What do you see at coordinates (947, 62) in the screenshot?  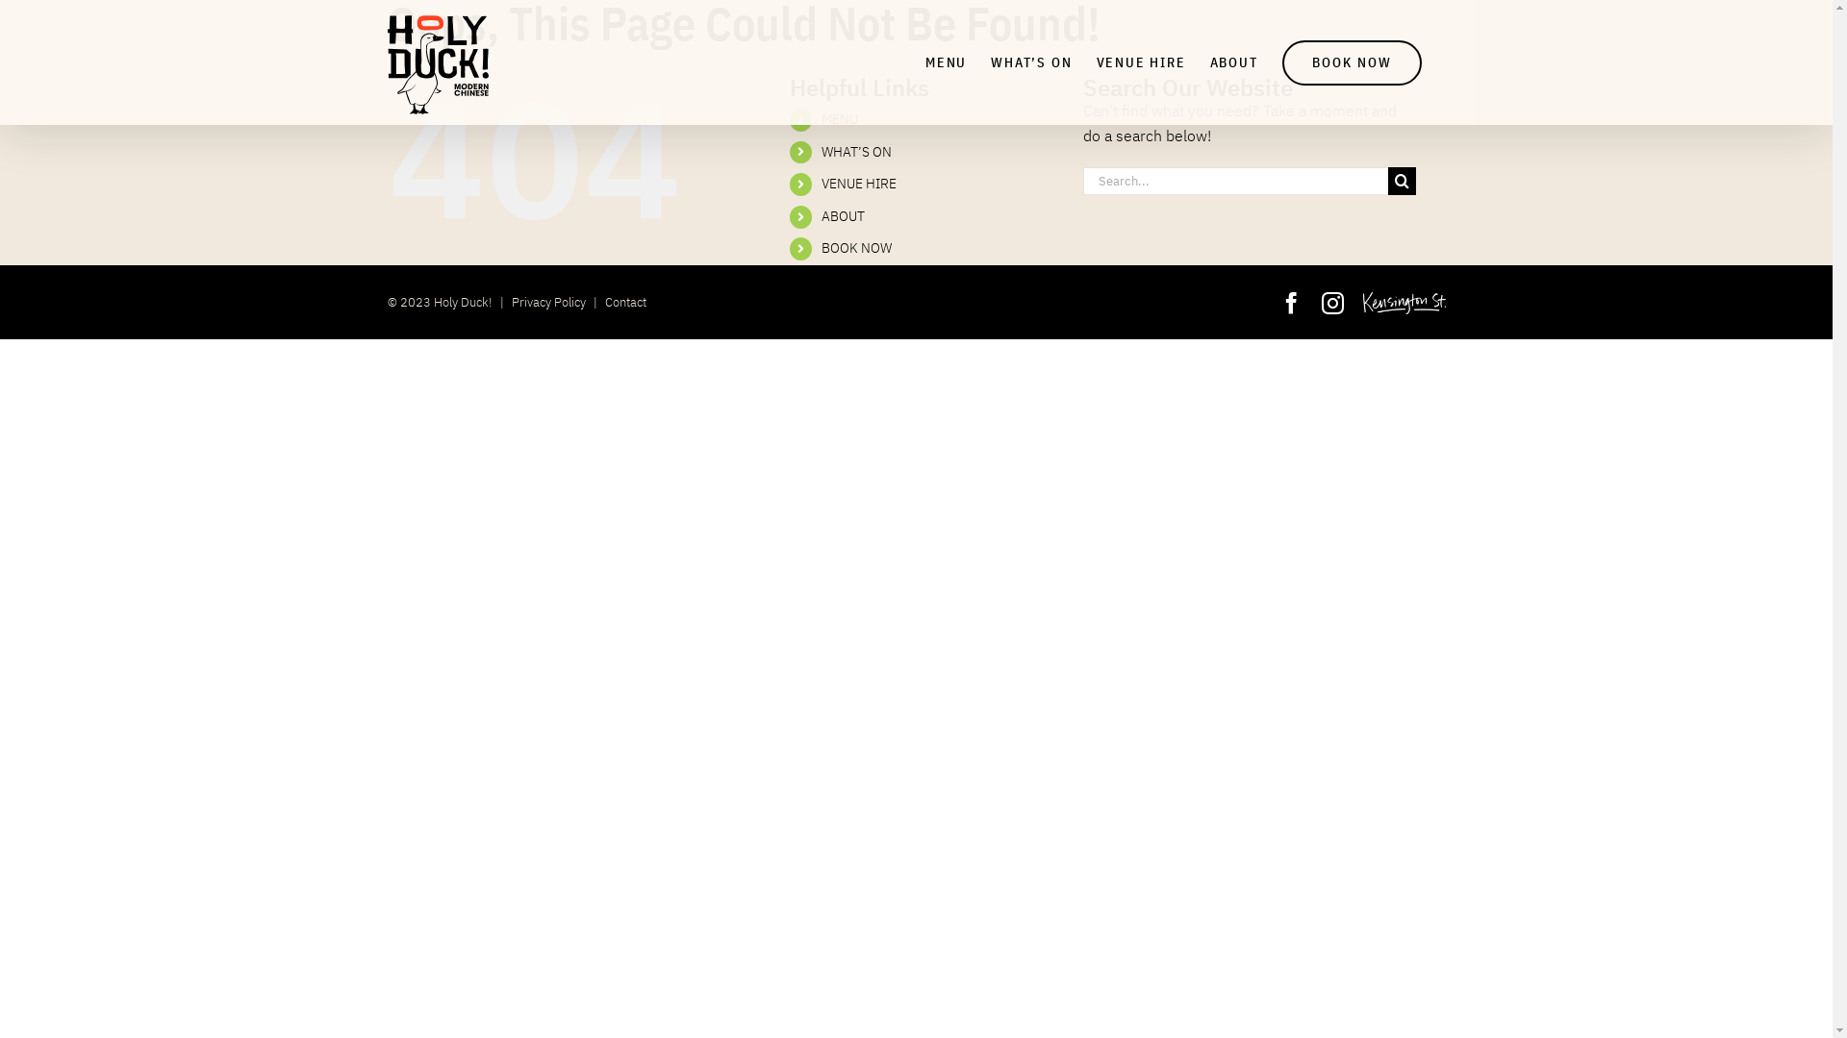 I see `MENU` at bounding box center [947, 62].